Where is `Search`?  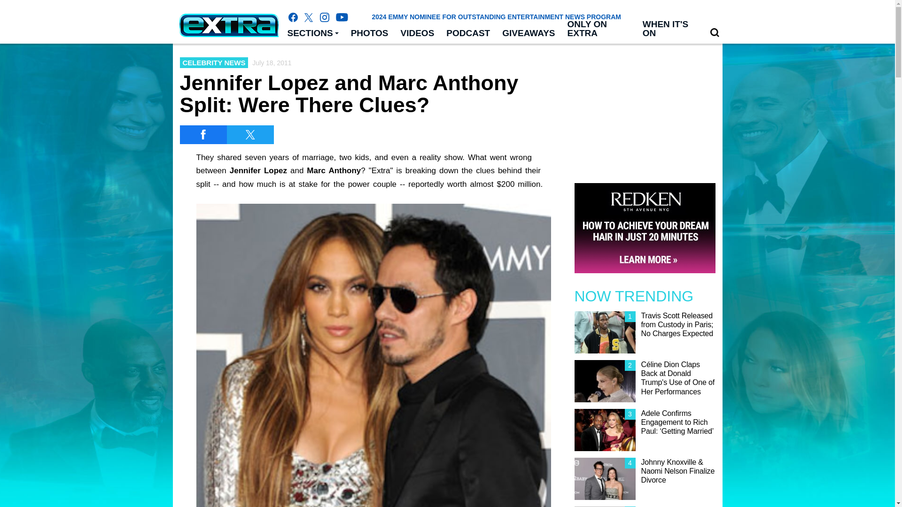
Search is located at coordinates (715, 32).